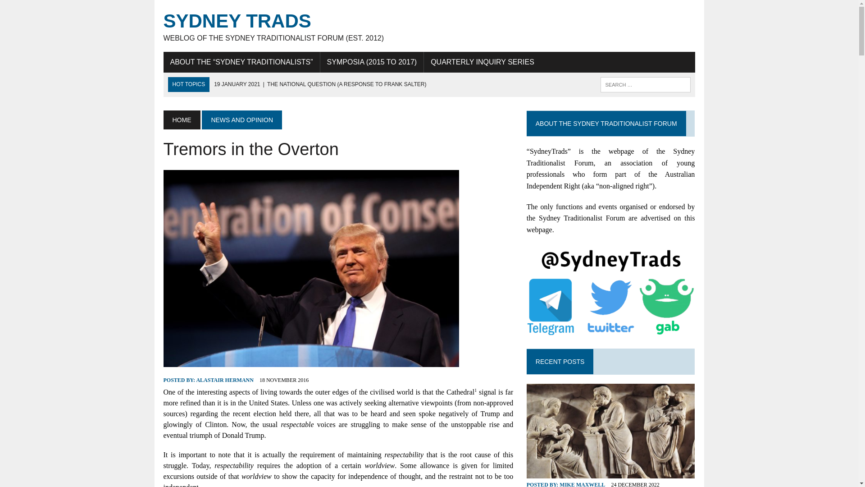 This screenshot has width=865, height=487. Describe the element at coordinates (241, 120) in the screenshot. I see `NEWS AND OPINION` at that location.